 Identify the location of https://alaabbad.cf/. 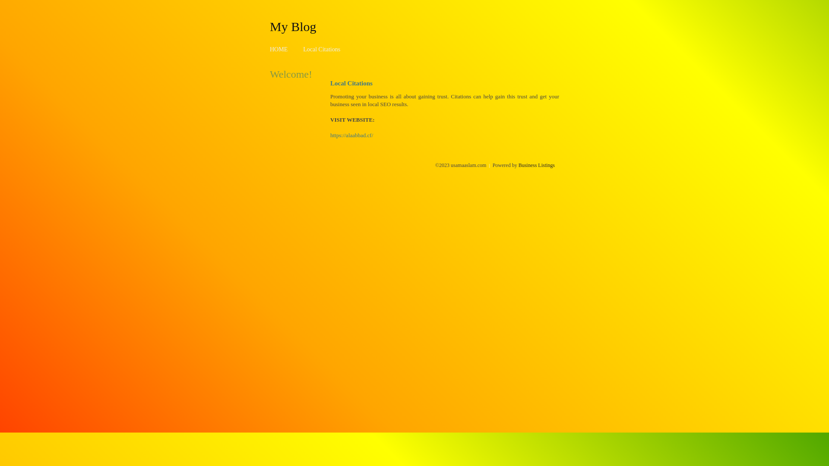
(351, 135).